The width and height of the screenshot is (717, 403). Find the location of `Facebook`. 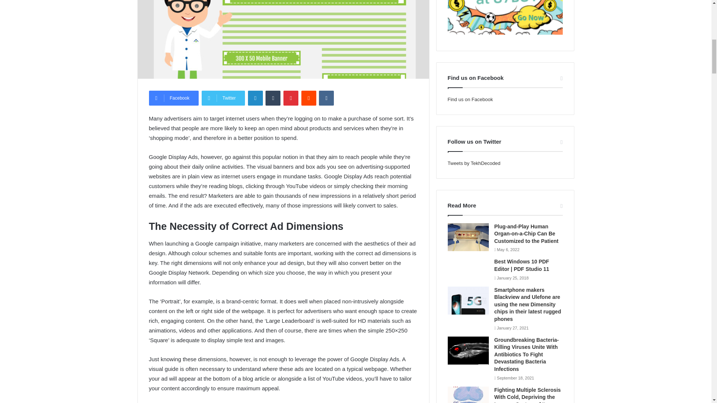

Facebook is located at coordinates (173, 98).